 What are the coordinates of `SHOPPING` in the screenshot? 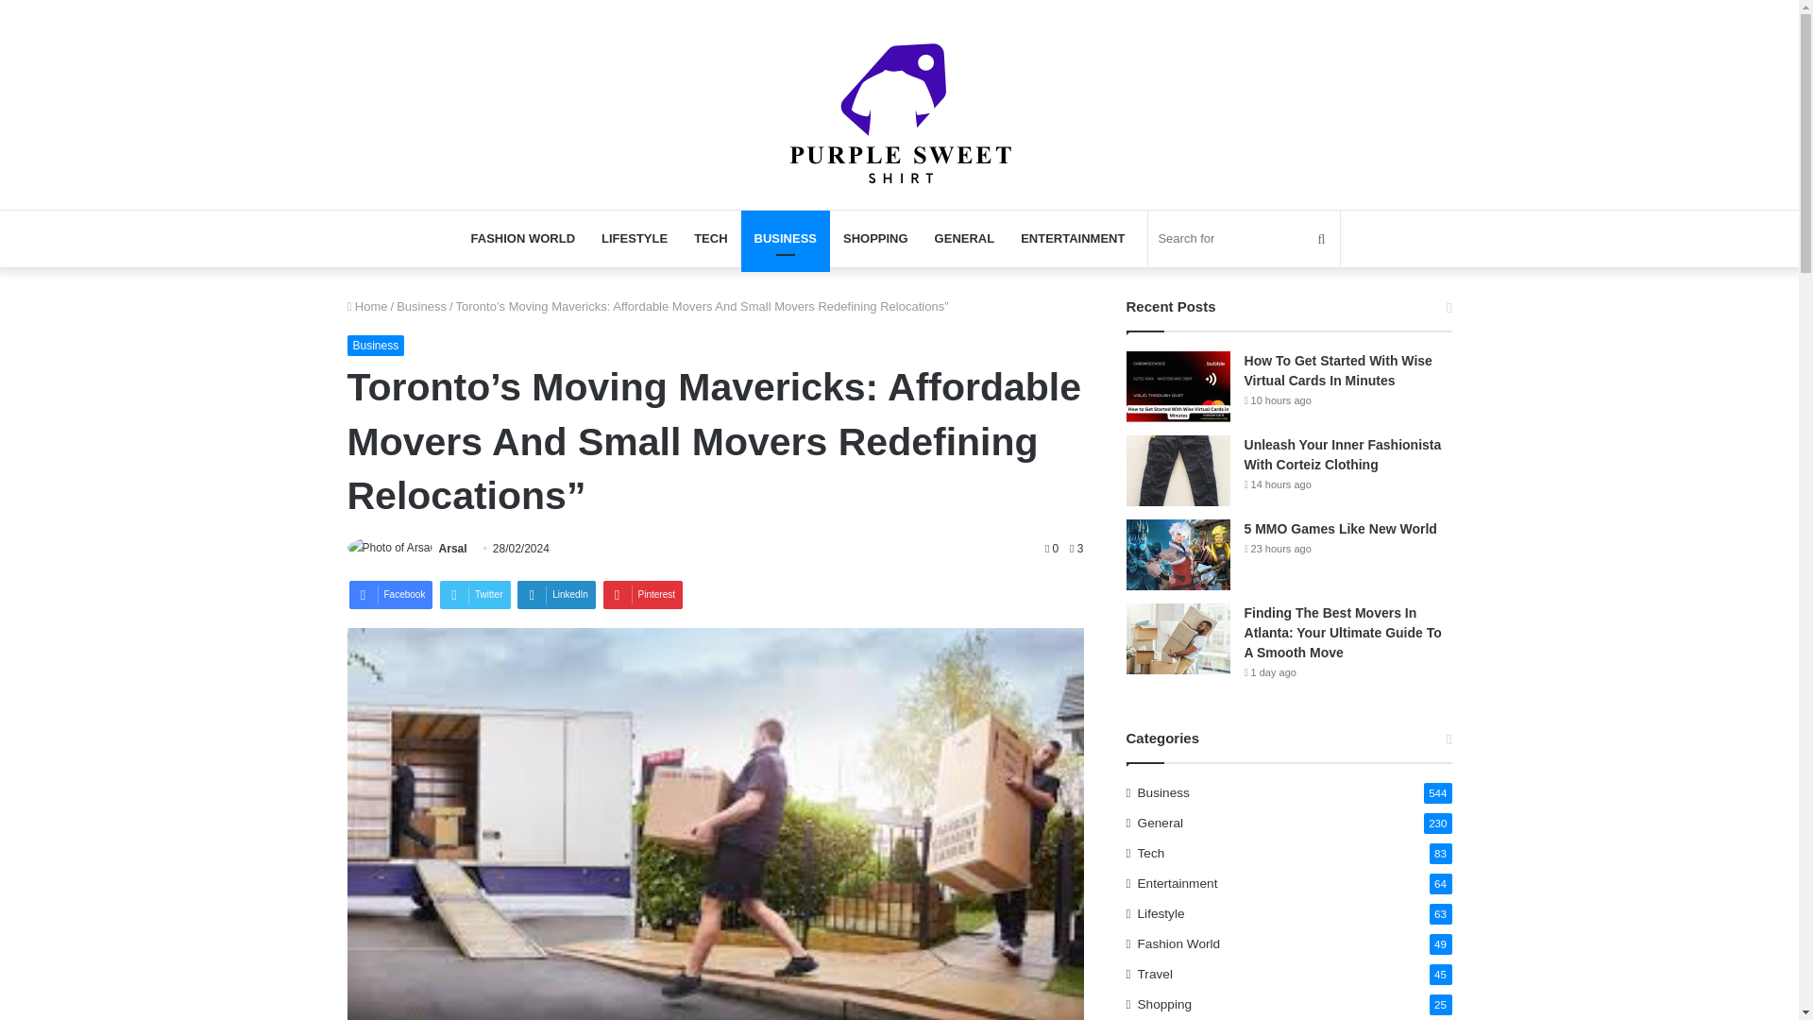 It's located at (875, 238).